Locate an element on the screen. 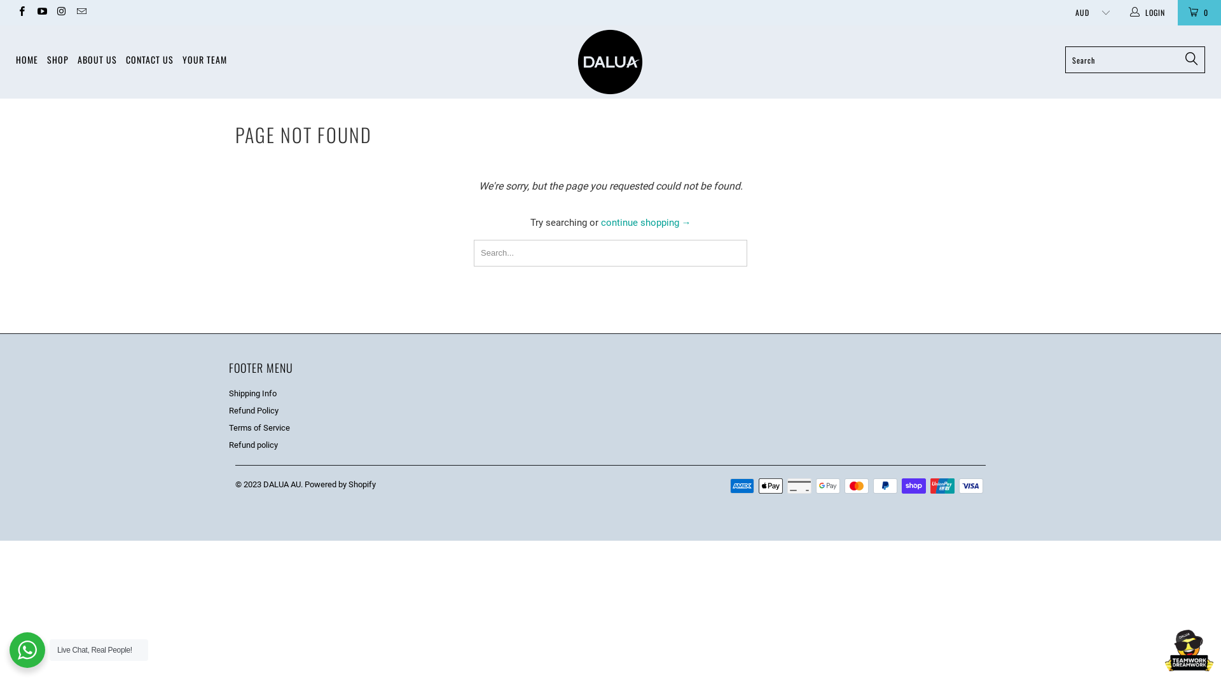 The width and height of the screenshot is (1221, 687). DALUA AU on Facebook is located at coordinates (22, 13).